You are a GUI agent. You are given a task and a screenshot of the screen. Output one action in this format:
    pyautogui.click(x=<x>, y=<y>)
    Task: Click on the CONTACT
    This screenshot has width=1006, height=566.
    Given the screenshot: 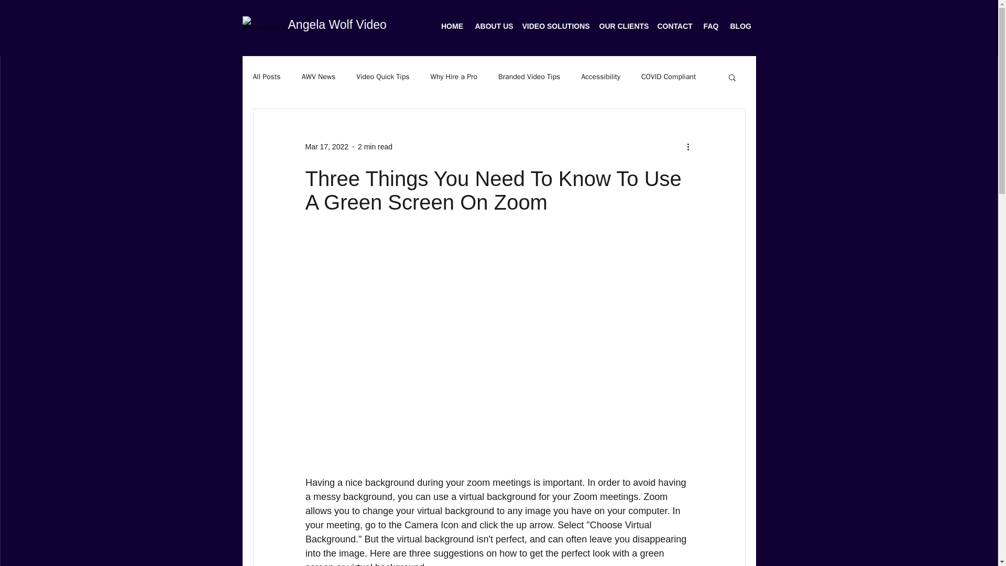 What is the action you would take?
    pyautogui.click(x=675, y=26)
    